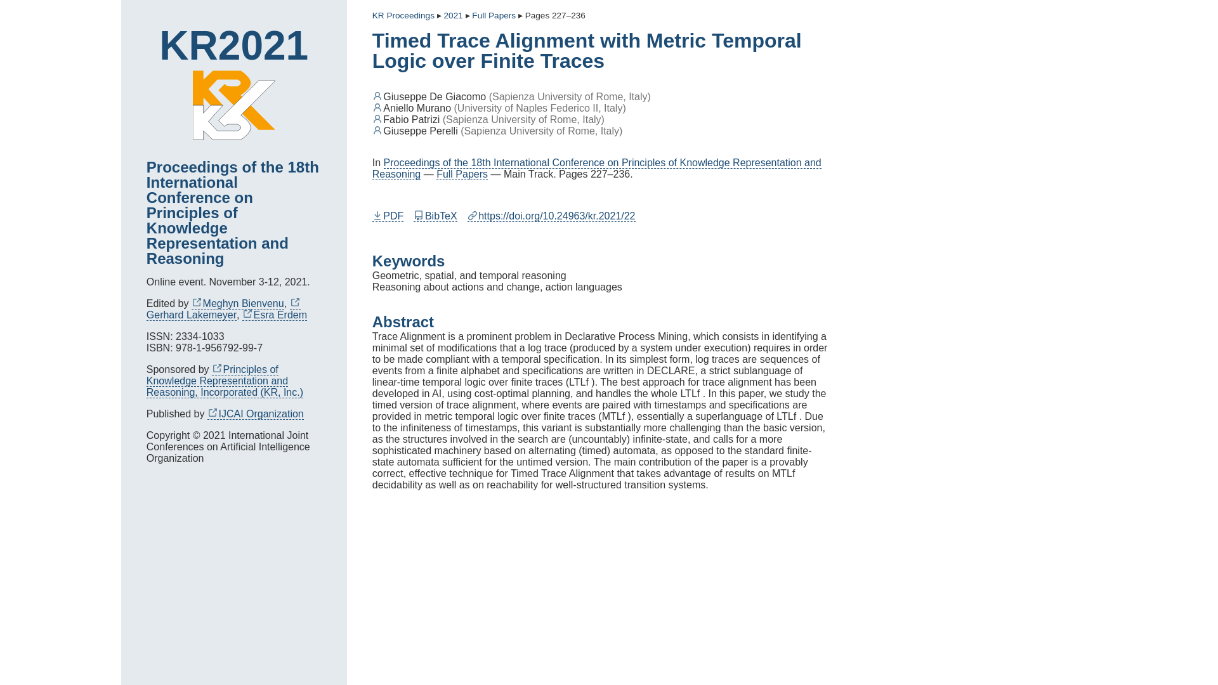 The width and height of the screenshot is (1218, 685). What do you see at coordinates (453, 16) in the screenshot?
I see `2021` at bounding box center [453, 16].